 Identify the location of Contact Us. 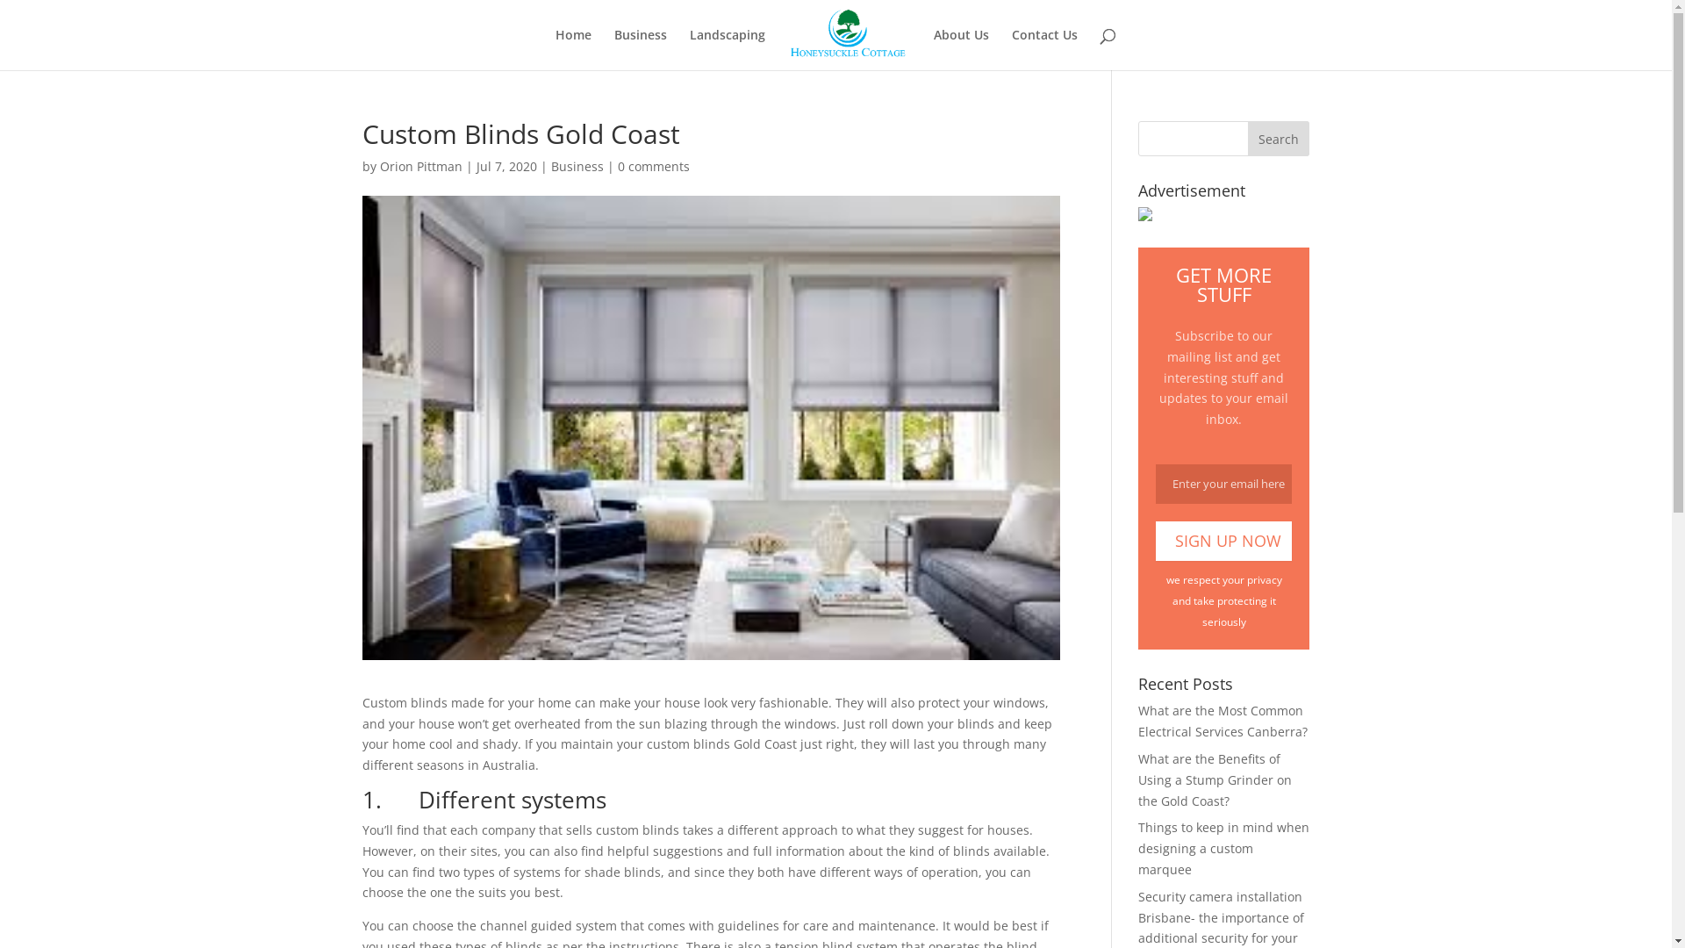
(1044, 49).